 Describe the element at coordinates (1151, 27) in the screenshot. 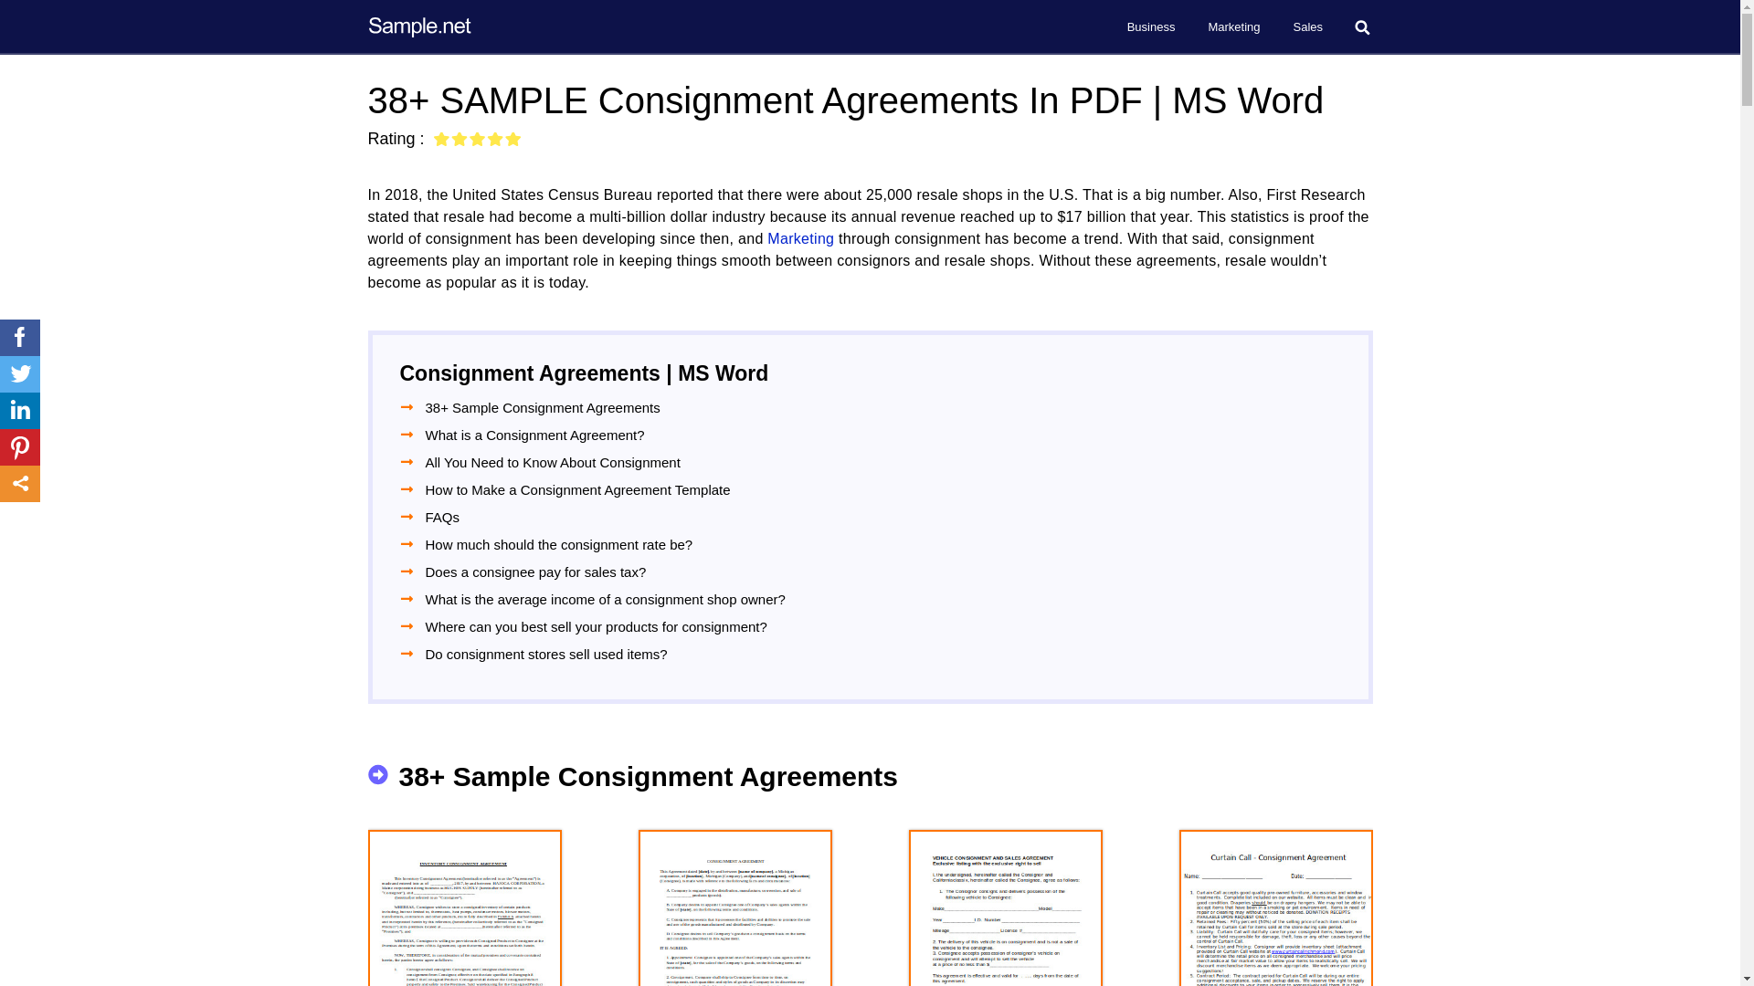

I see `Business` at that location.